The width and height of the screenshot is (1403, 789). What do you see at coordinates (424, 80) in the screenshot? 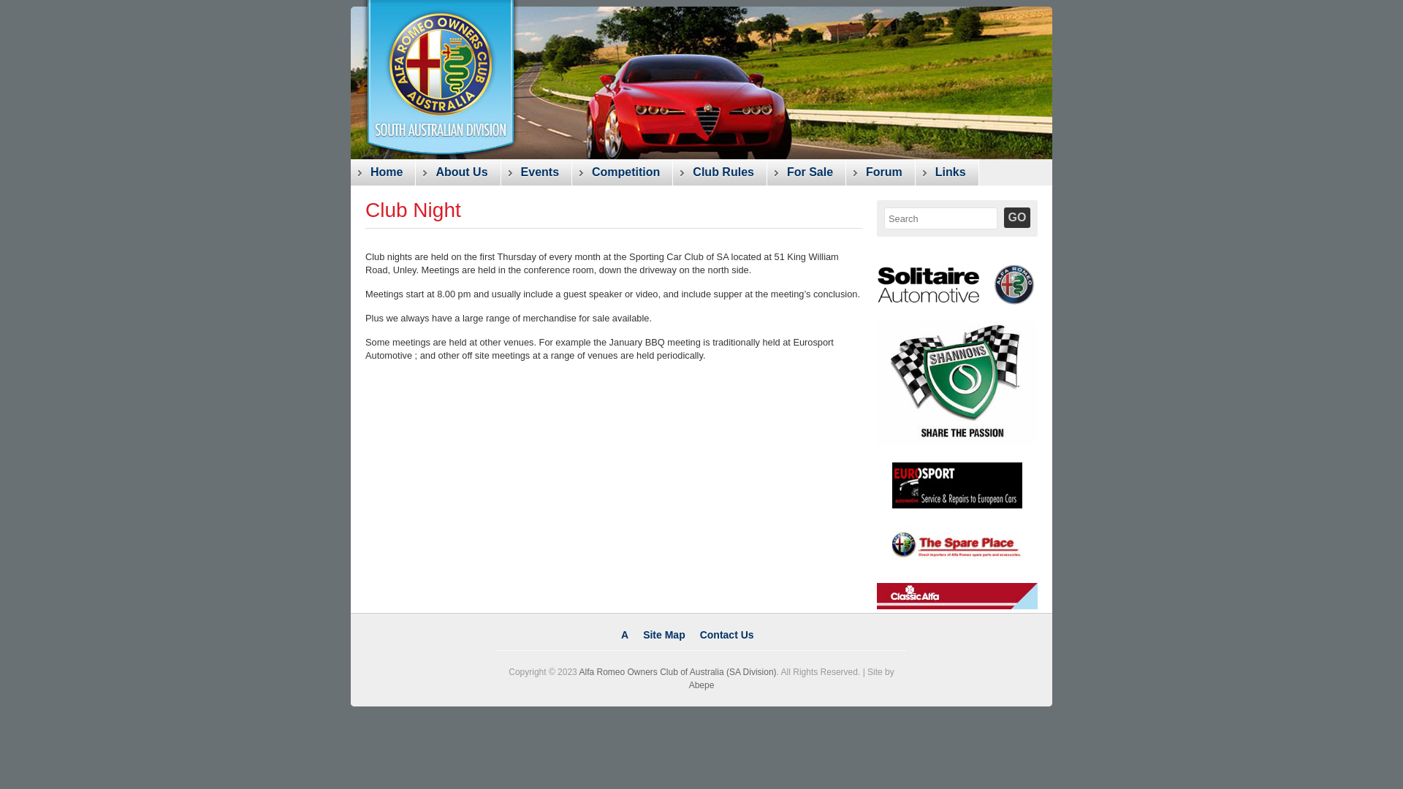
I see `Alfa Romeo Owners Club of Australia (SA Division)` at bounding box center [424, 80].